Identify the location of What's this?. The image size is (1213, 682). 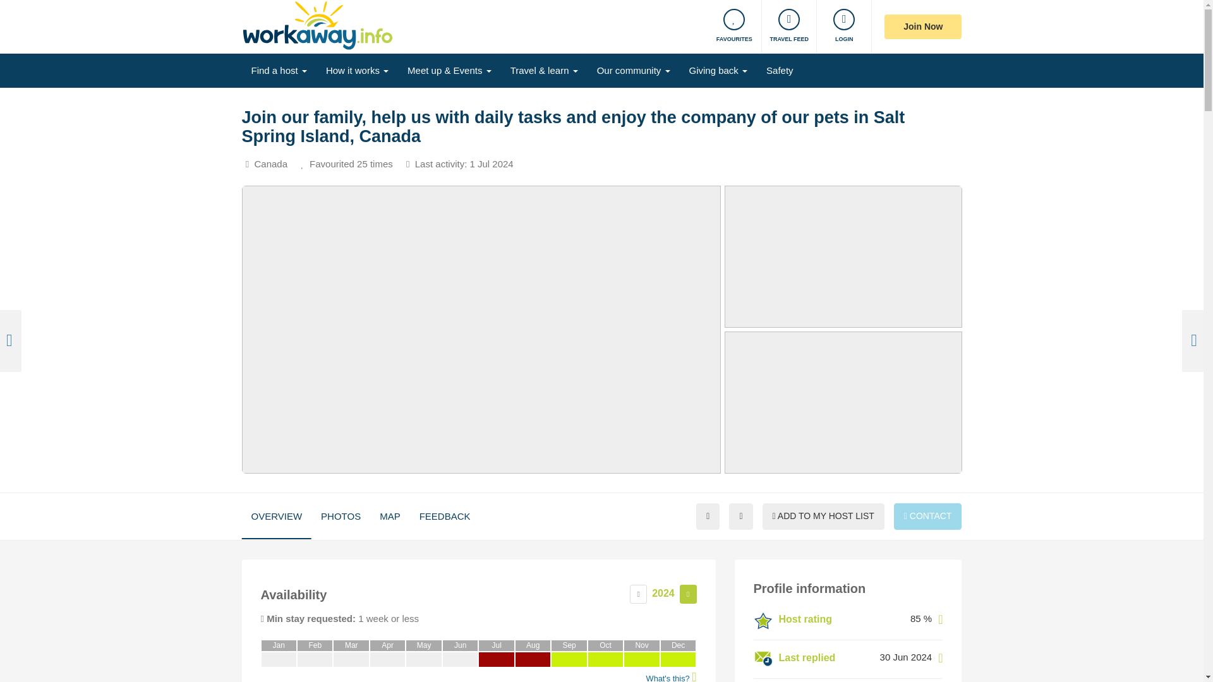
(464, 164).